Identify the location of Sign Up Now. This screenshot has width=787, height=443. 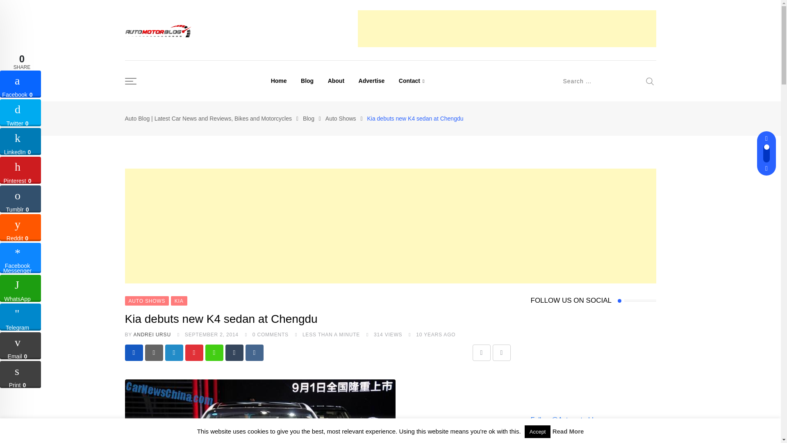
(555, 298).